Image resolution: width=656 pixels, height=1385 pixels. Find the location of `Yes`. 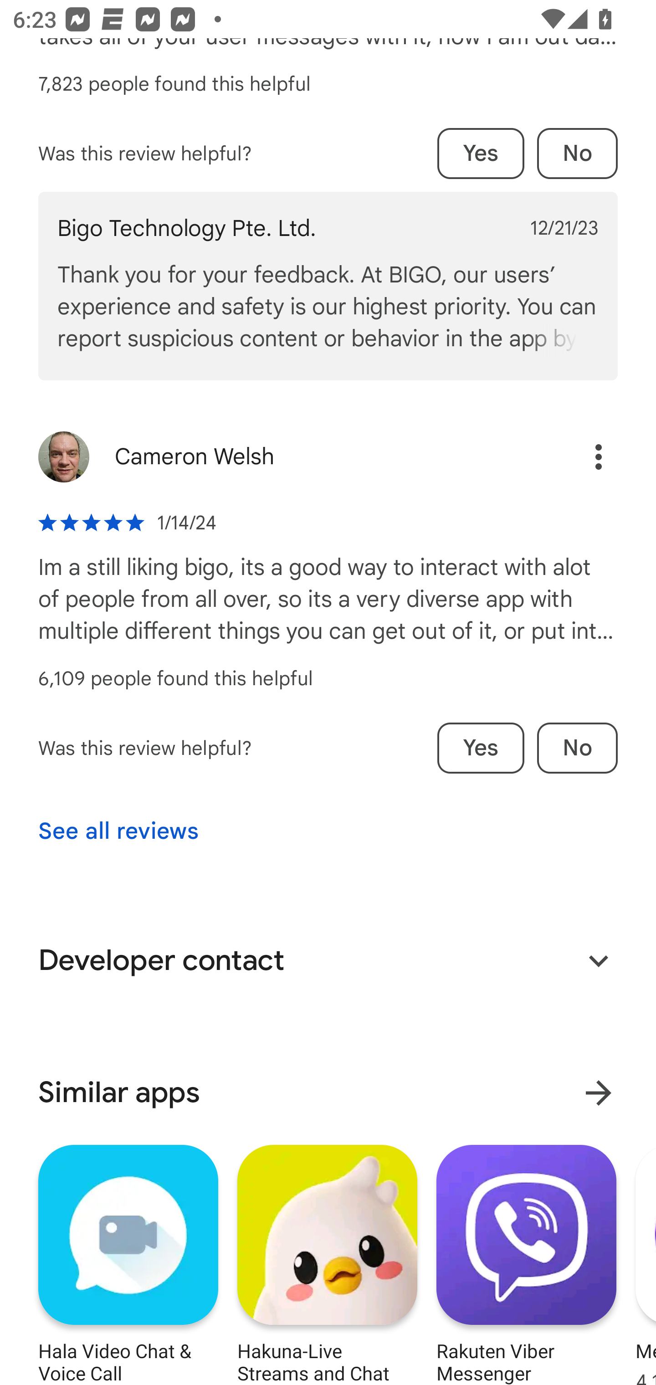

Yes is located at coordinates (481, 153).